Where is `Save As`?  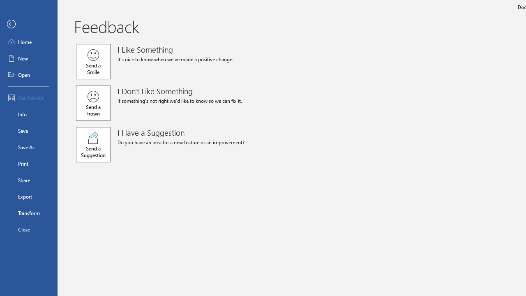 Save As is located at coordinates (29, 147).